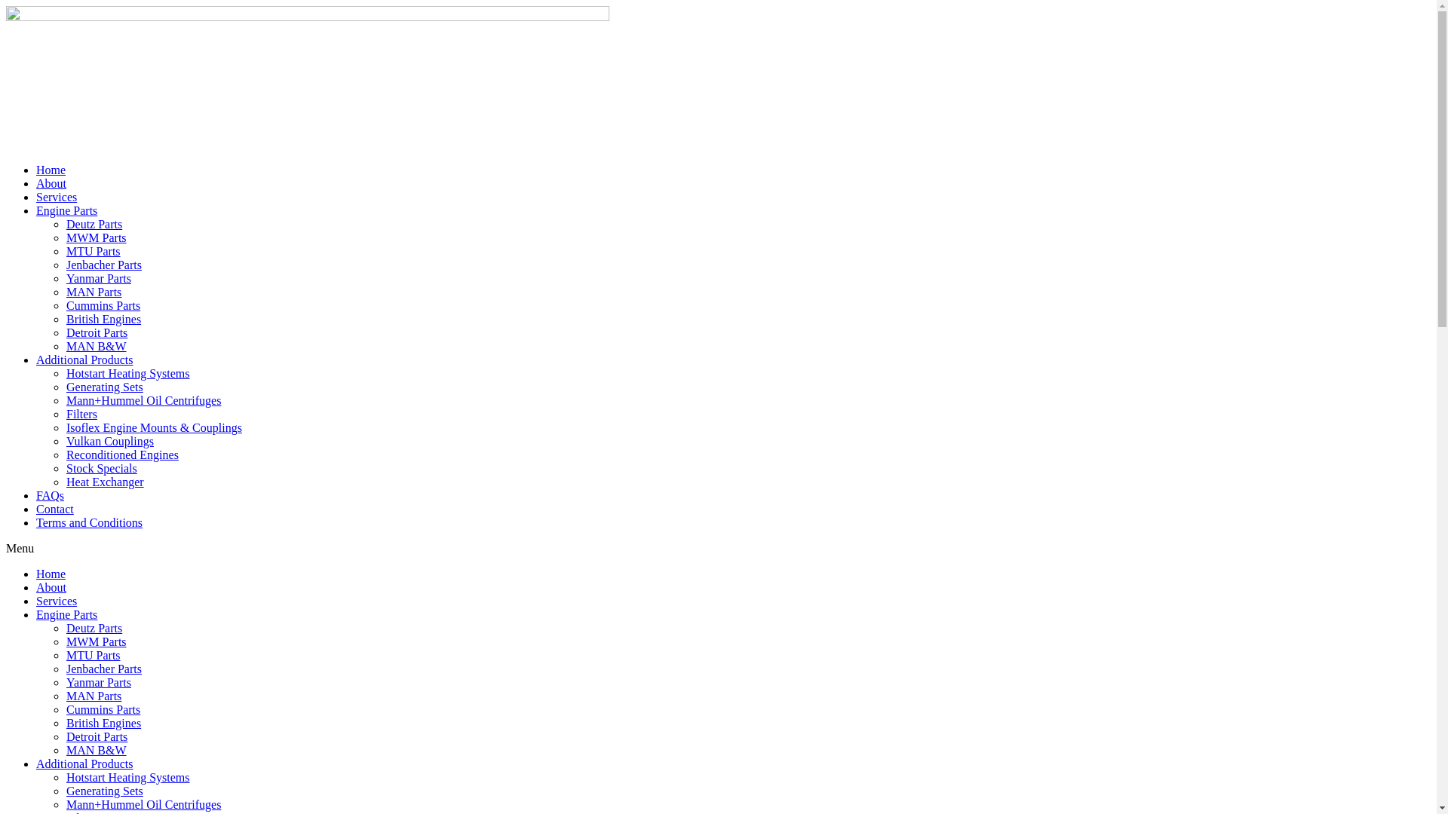 The height and width of the screenshot is (814, 1448). What do you see at coordinates (50, 496) in the screenshot?
I see `FAQs` at bounding box center [50, 496].